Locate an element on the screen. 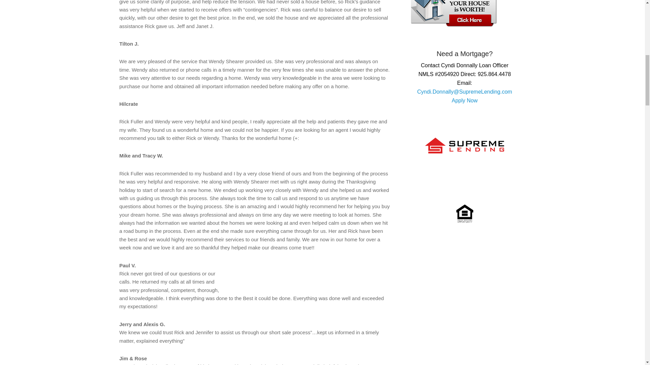  Find out how much your home is worth is located at coordinates (453, 25).